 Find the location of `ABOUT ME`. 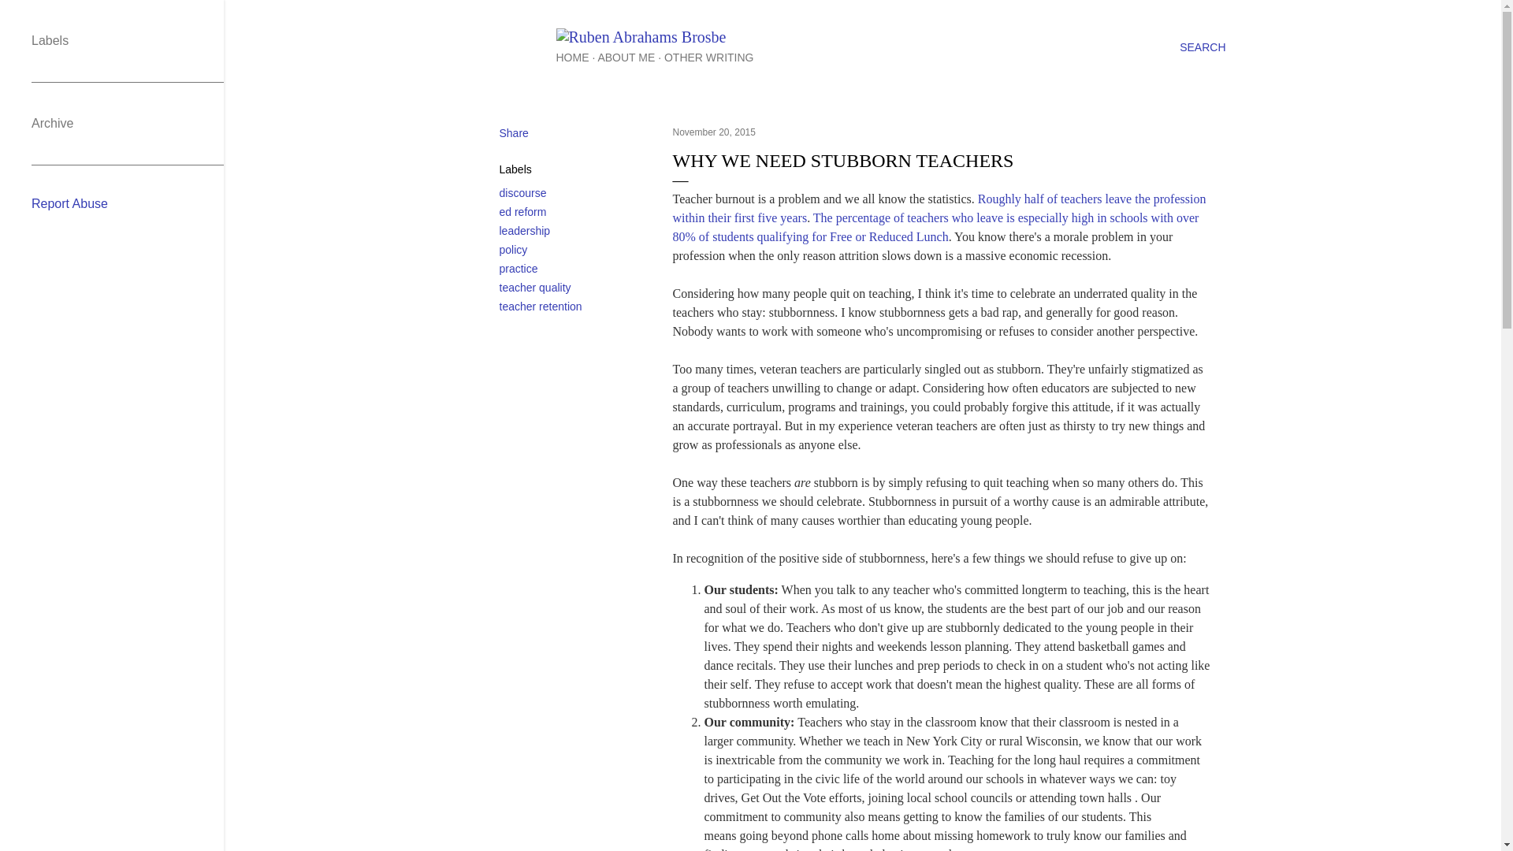

ABOUT ME is located at coordinates (626, 57).